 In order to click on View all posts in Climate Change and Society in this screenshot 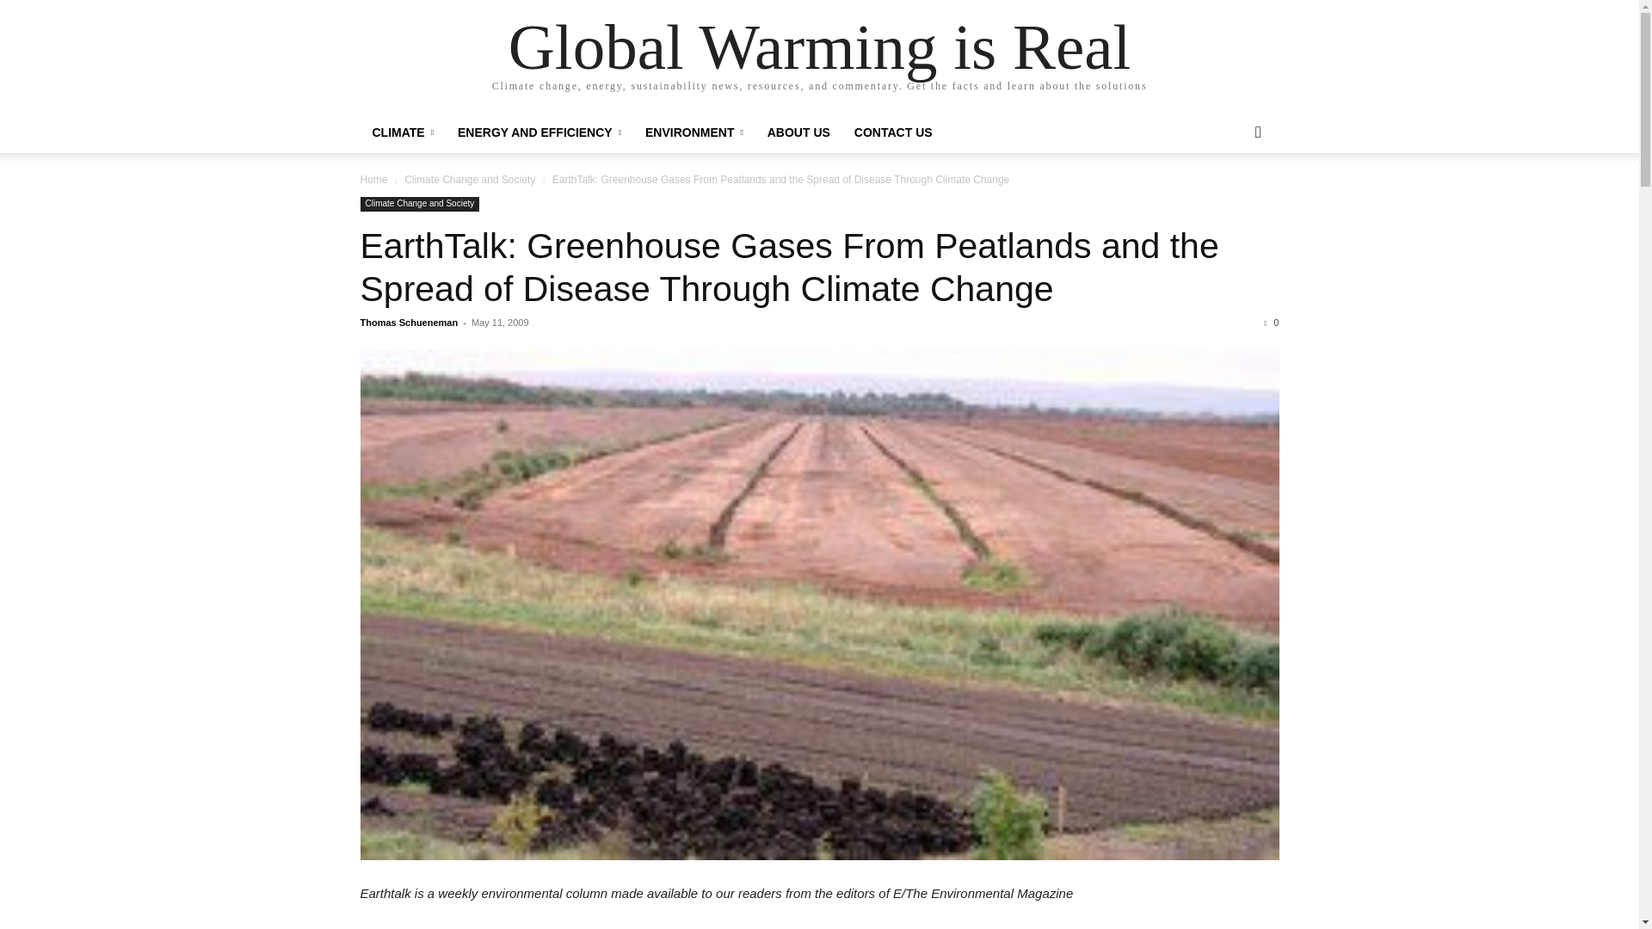, I will do `click(470, 179)`.